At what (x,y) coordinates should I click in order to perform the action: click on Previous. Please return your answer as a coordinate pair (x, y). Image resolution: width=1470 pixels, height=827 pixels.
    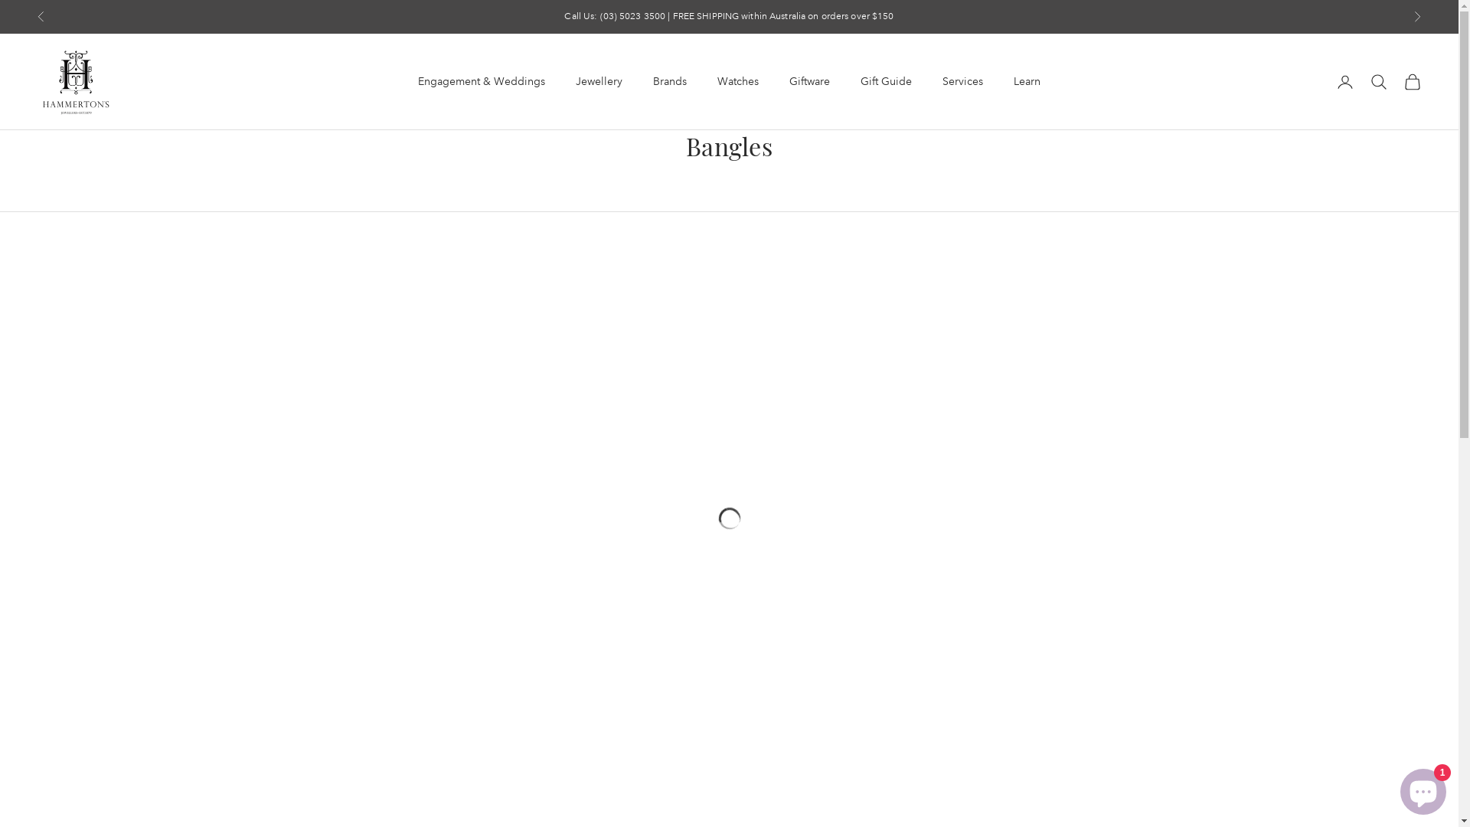
    Looking at the image, I should click on (41, 17).